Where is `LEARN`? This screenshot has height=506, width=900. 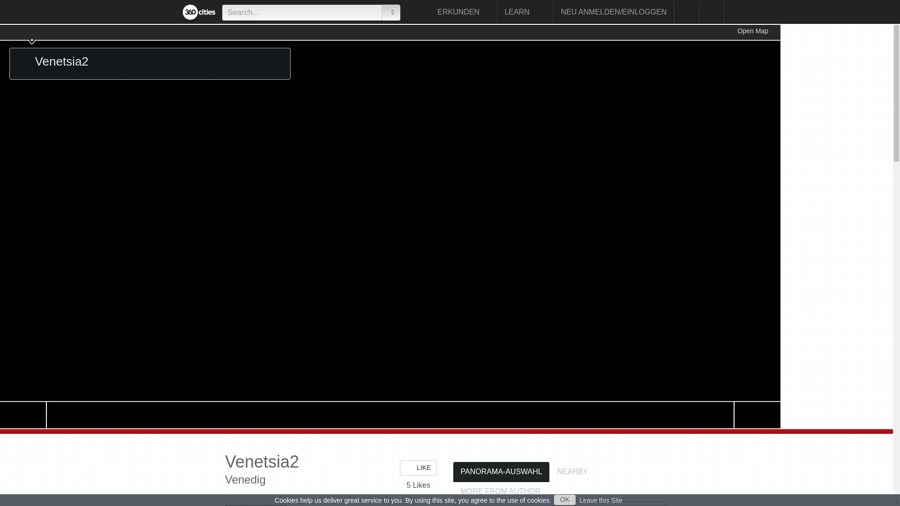
LEARN is located at coordinates (525, 12).